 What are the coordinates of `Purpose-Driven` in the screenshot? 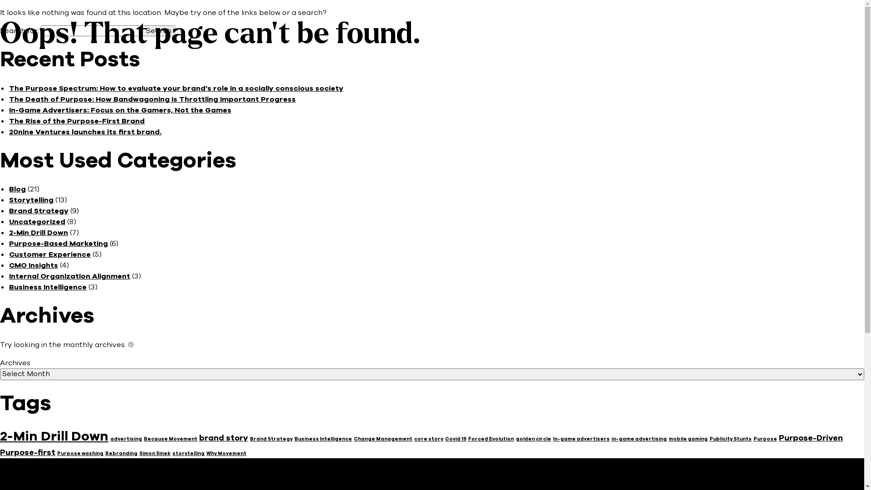 It's located at (811, 438).